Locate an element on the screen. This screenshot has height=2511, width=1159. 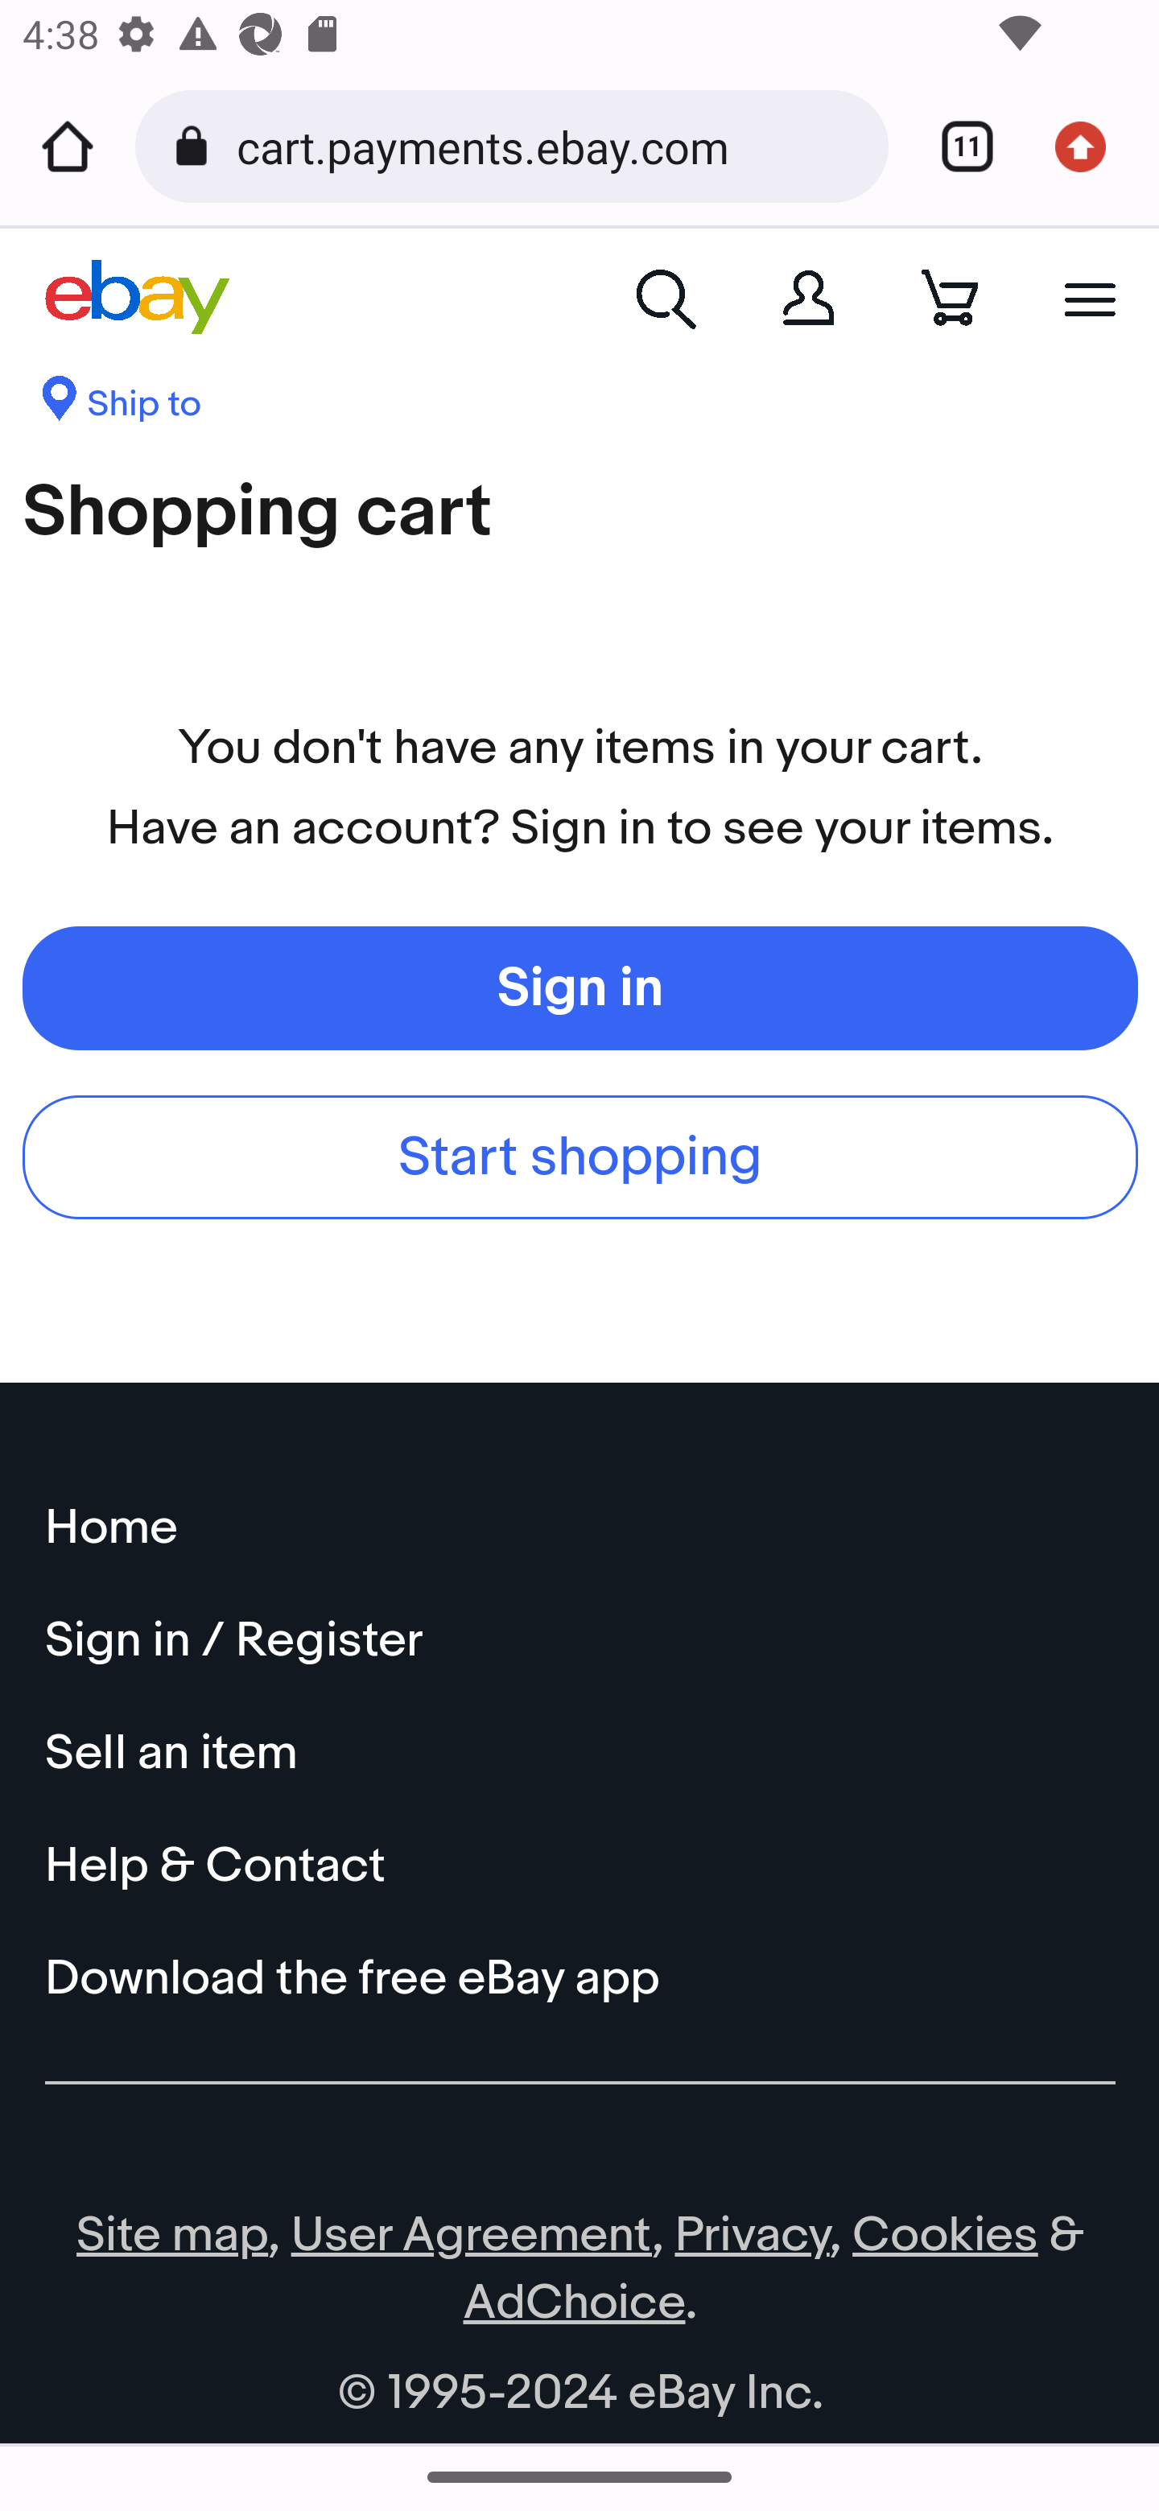
Sign in / Register is located at coordinates (581, 1639).